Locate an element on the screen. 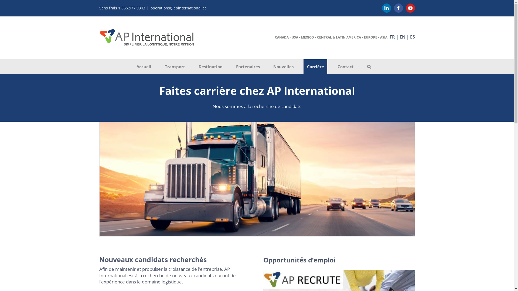  Facebook is located at coordinates (398, 8).